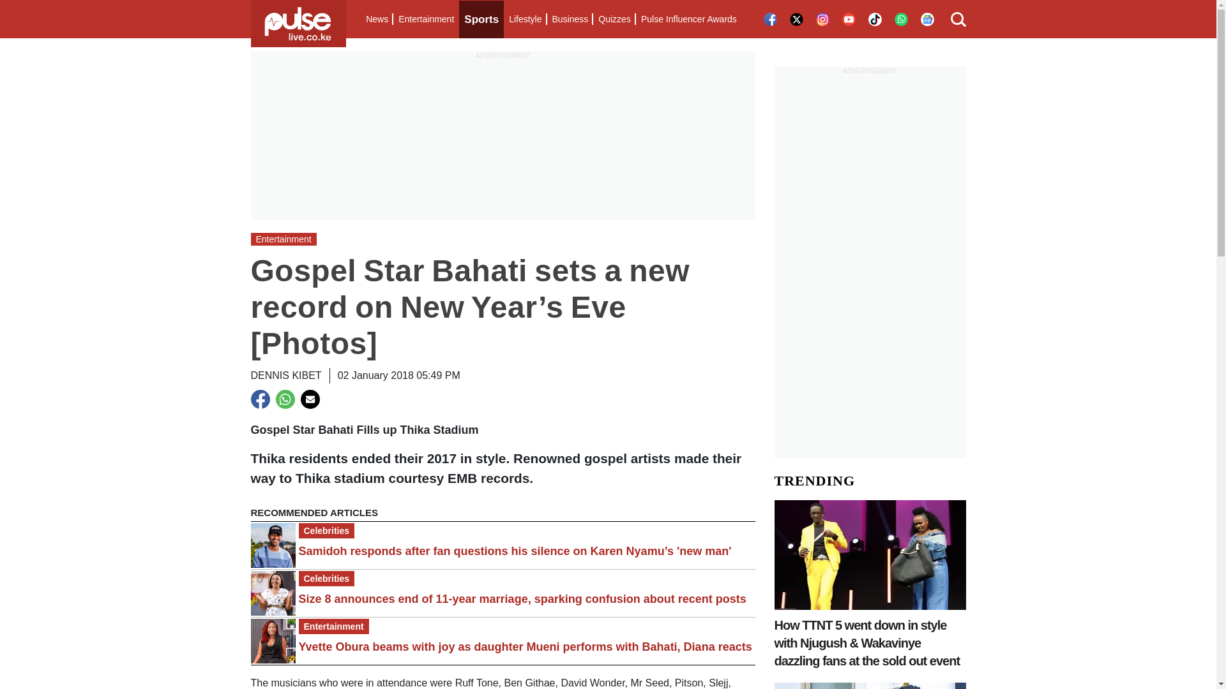 The width and height of the screenshot is (1226, 689). What do you see at coordinates (481, 19) in the screenshot?
I see `Sports` at bounding box center [481, 19].